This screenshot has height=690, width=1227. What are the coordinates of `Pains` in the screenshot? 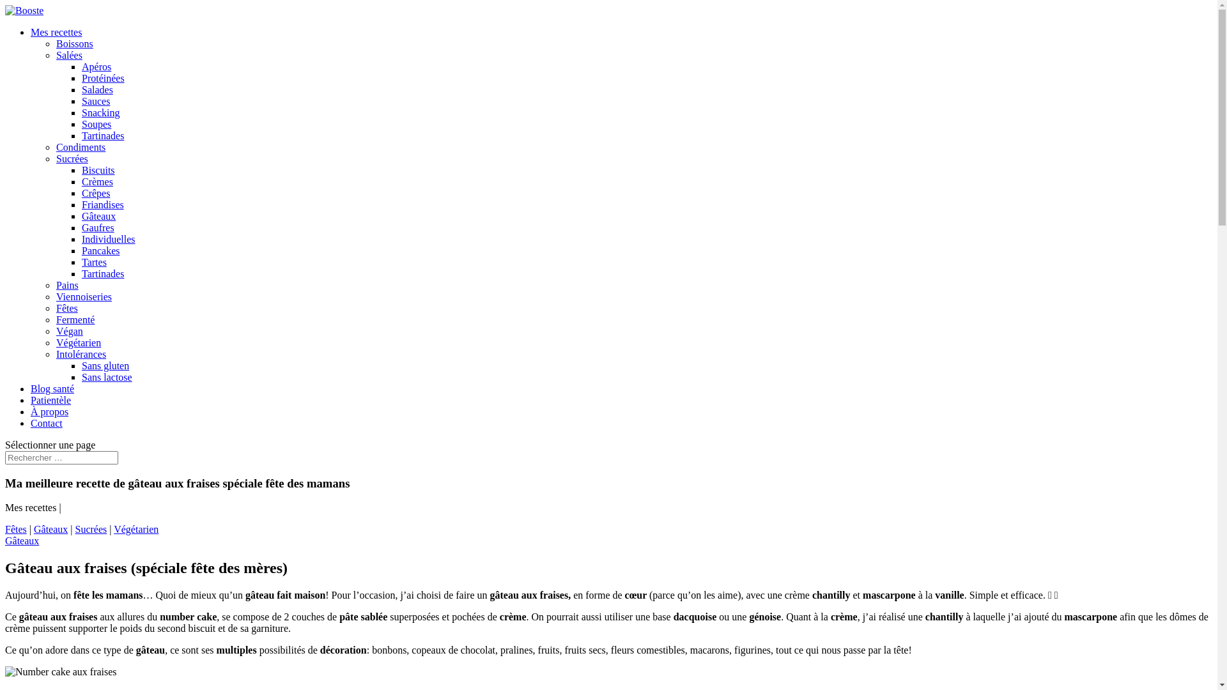 It's located at (67, 285).